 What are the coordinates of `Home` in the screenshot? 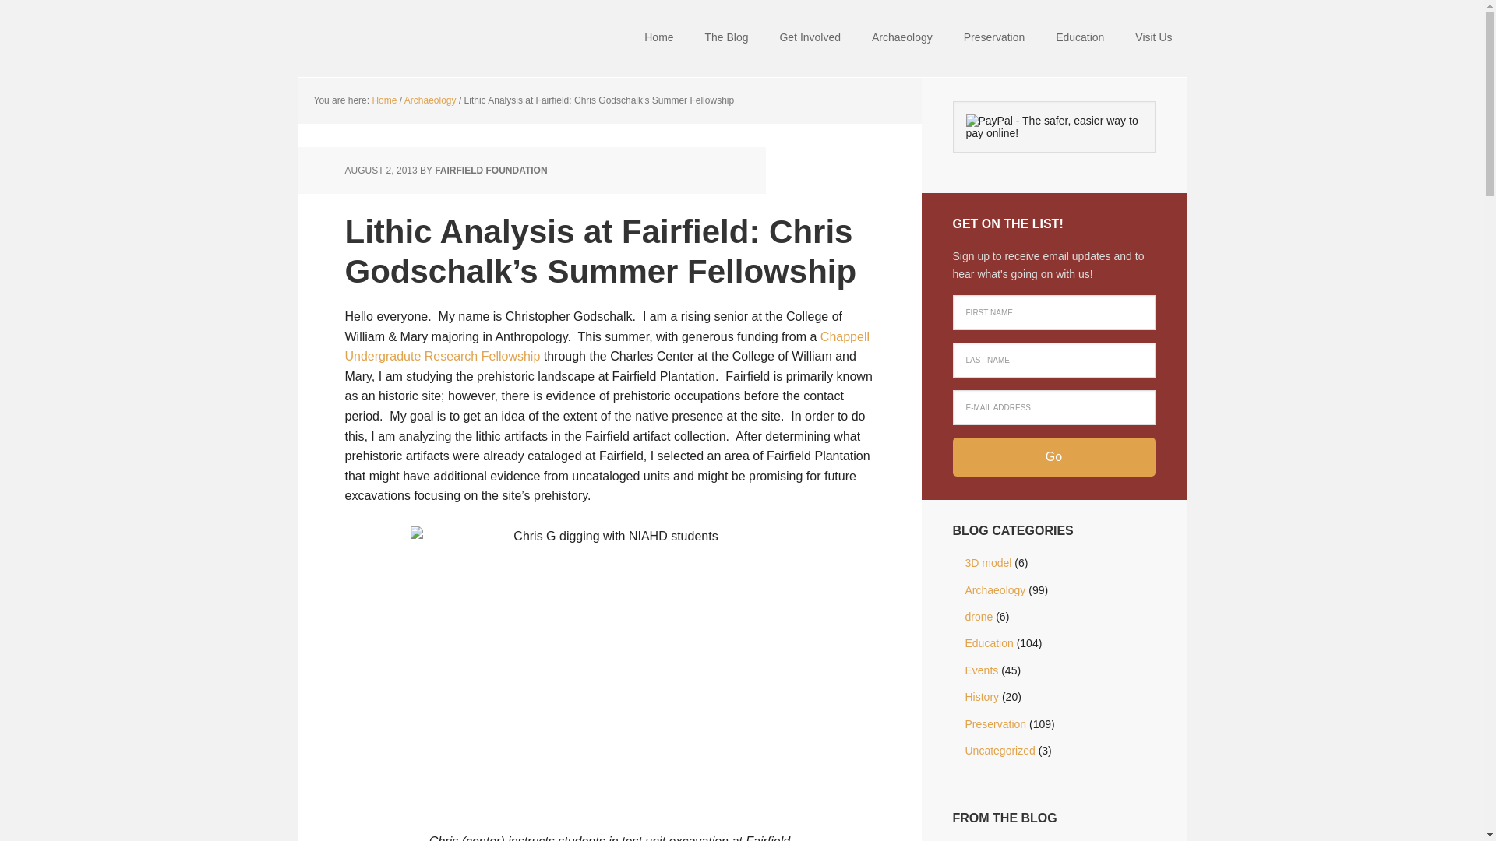 It's located at (383, 100).